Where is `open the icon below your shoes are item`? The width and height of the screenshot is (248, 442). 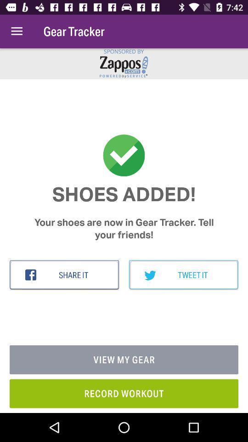
open the icon below your shoes are item is located at coordinates (184, 275).